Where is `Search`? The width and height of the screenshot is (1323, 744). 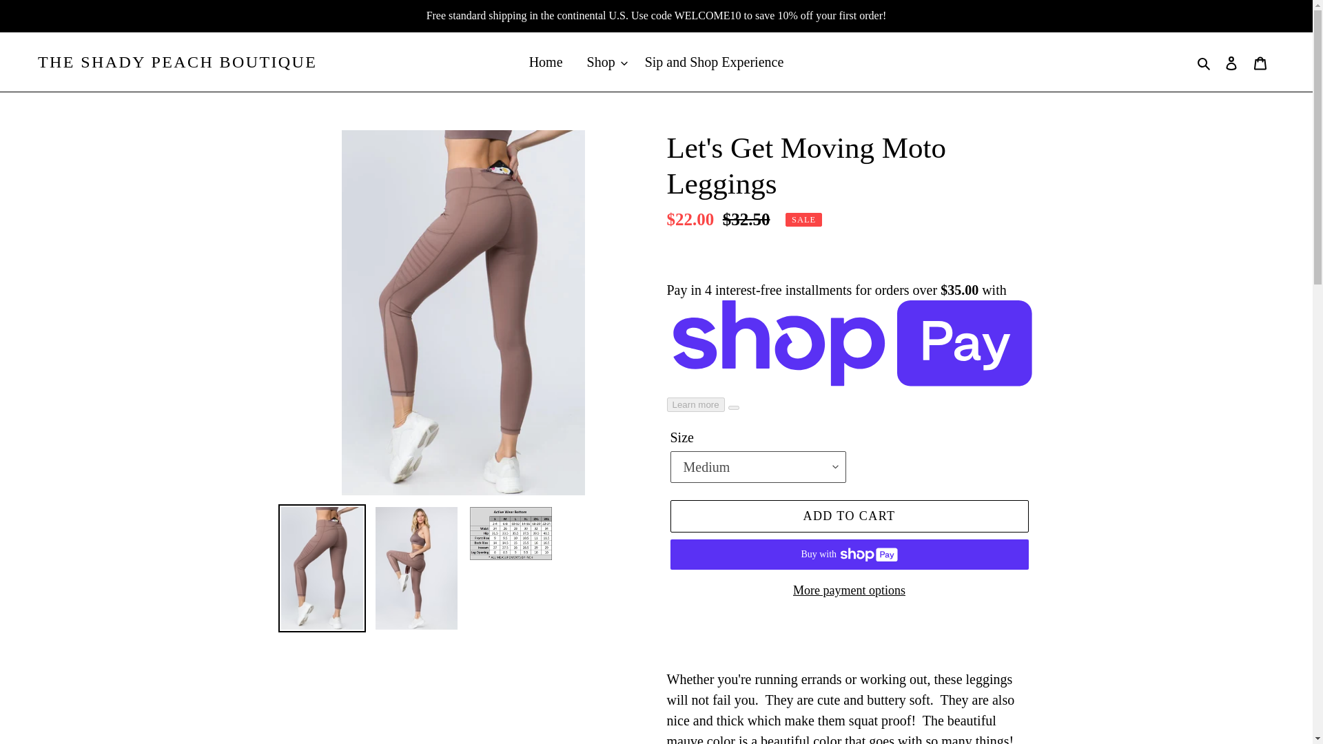 Search is located at coordinates (1204, 62).